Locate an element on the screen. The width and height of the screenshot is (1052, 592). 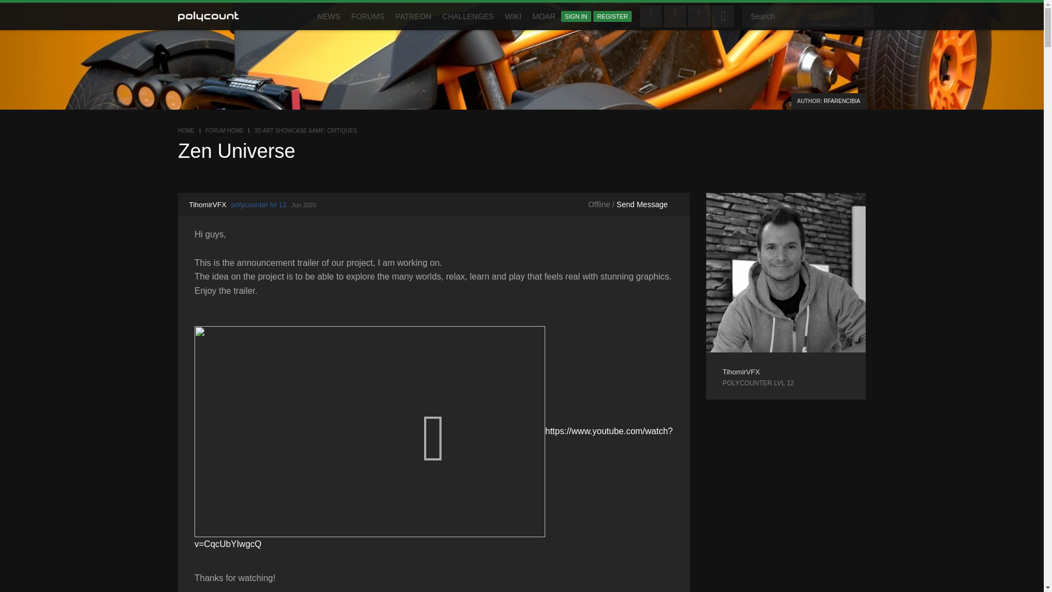
polycounter lvl 12 is located at coordinates (786, 383).